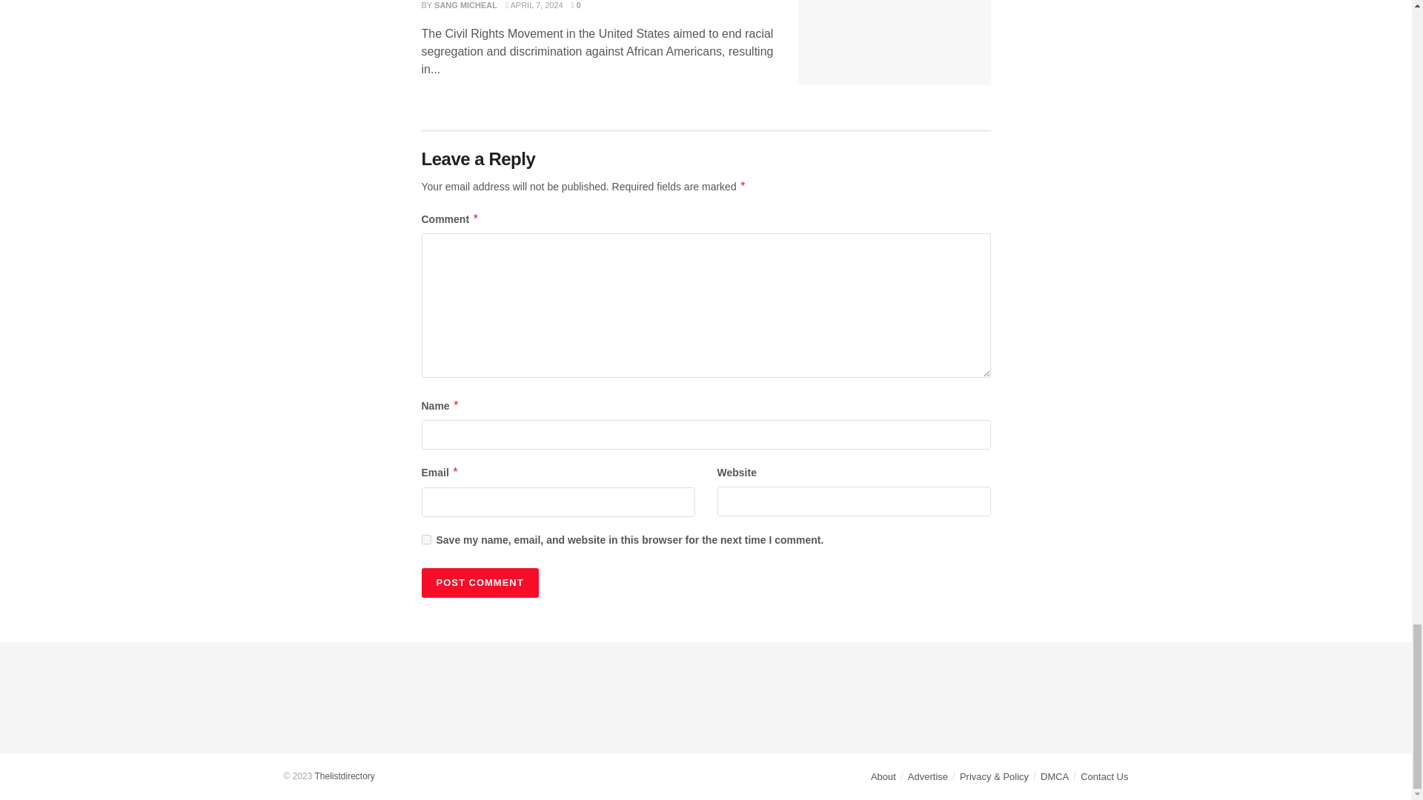 The height and width of the screenshot is (800, 1423). Describe the element at coordinates (344, 776) in the screenshot. I see `The list directory` at that location.